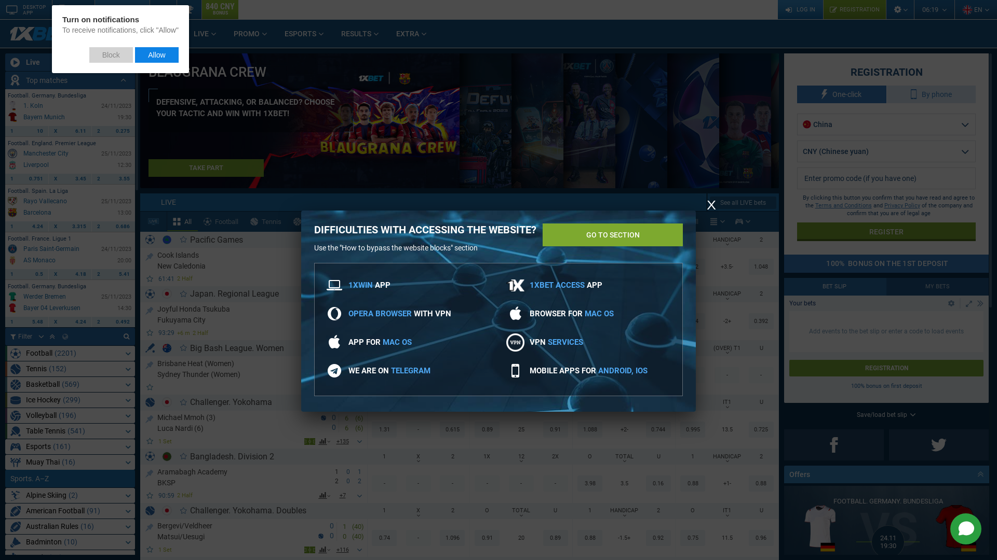  What do you see at coordinates (220, 9) in the screenshot?
I see `840 CNY
BONUS` at bounding box center [220, 9].